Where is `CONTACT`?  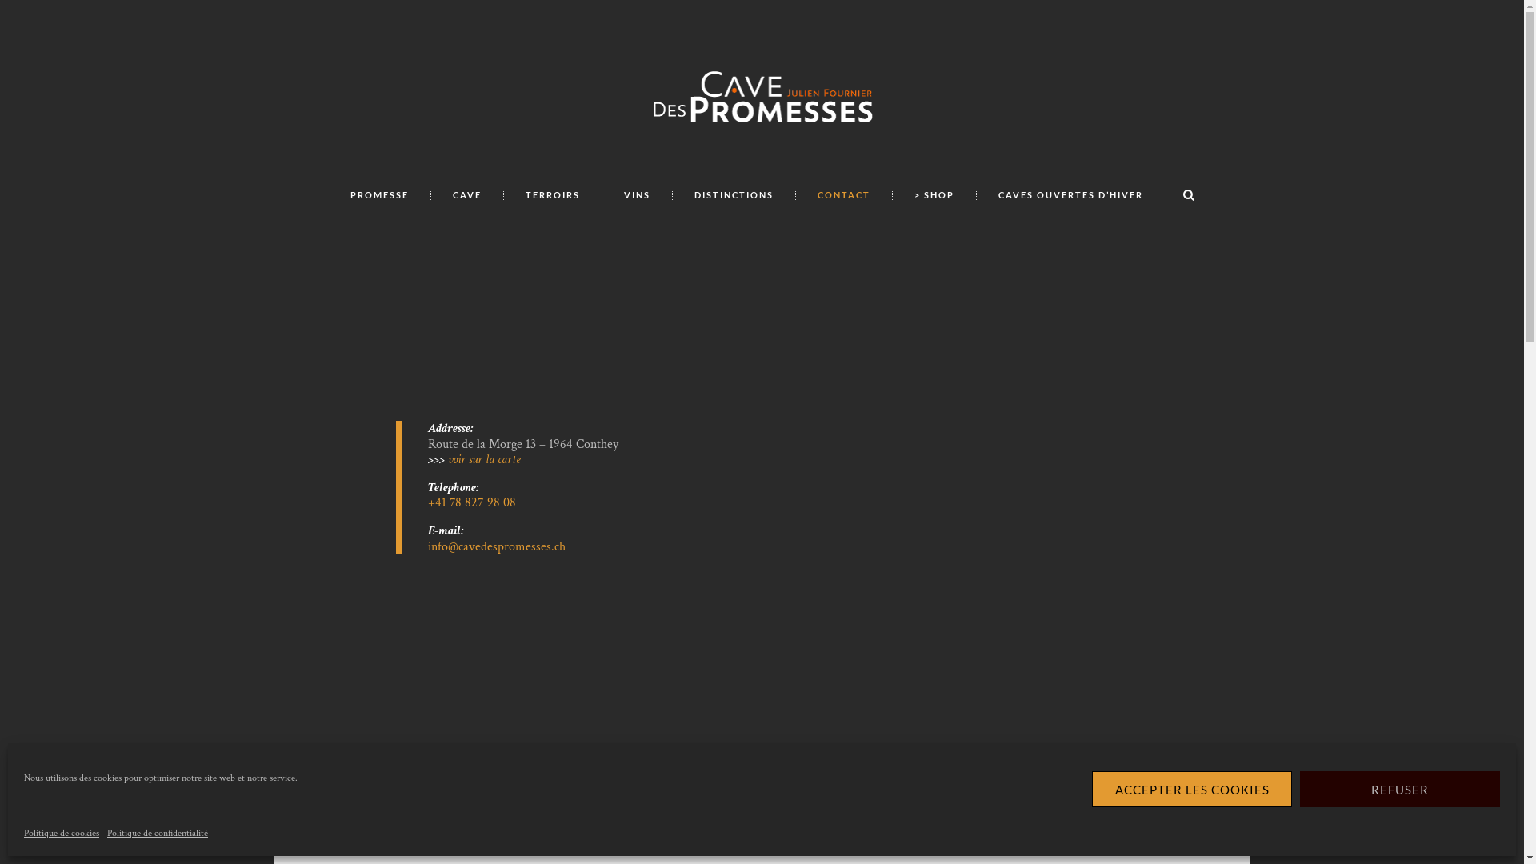
CONTACT is located at coordinates (843, 195).